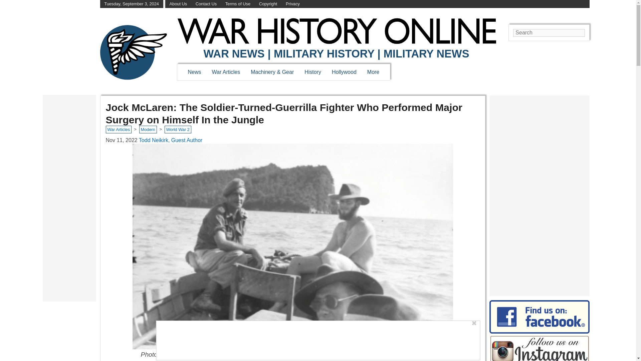 Image resolution: width=641 pixels, height=361 pixels. I want to click on More, so click(373, 72).